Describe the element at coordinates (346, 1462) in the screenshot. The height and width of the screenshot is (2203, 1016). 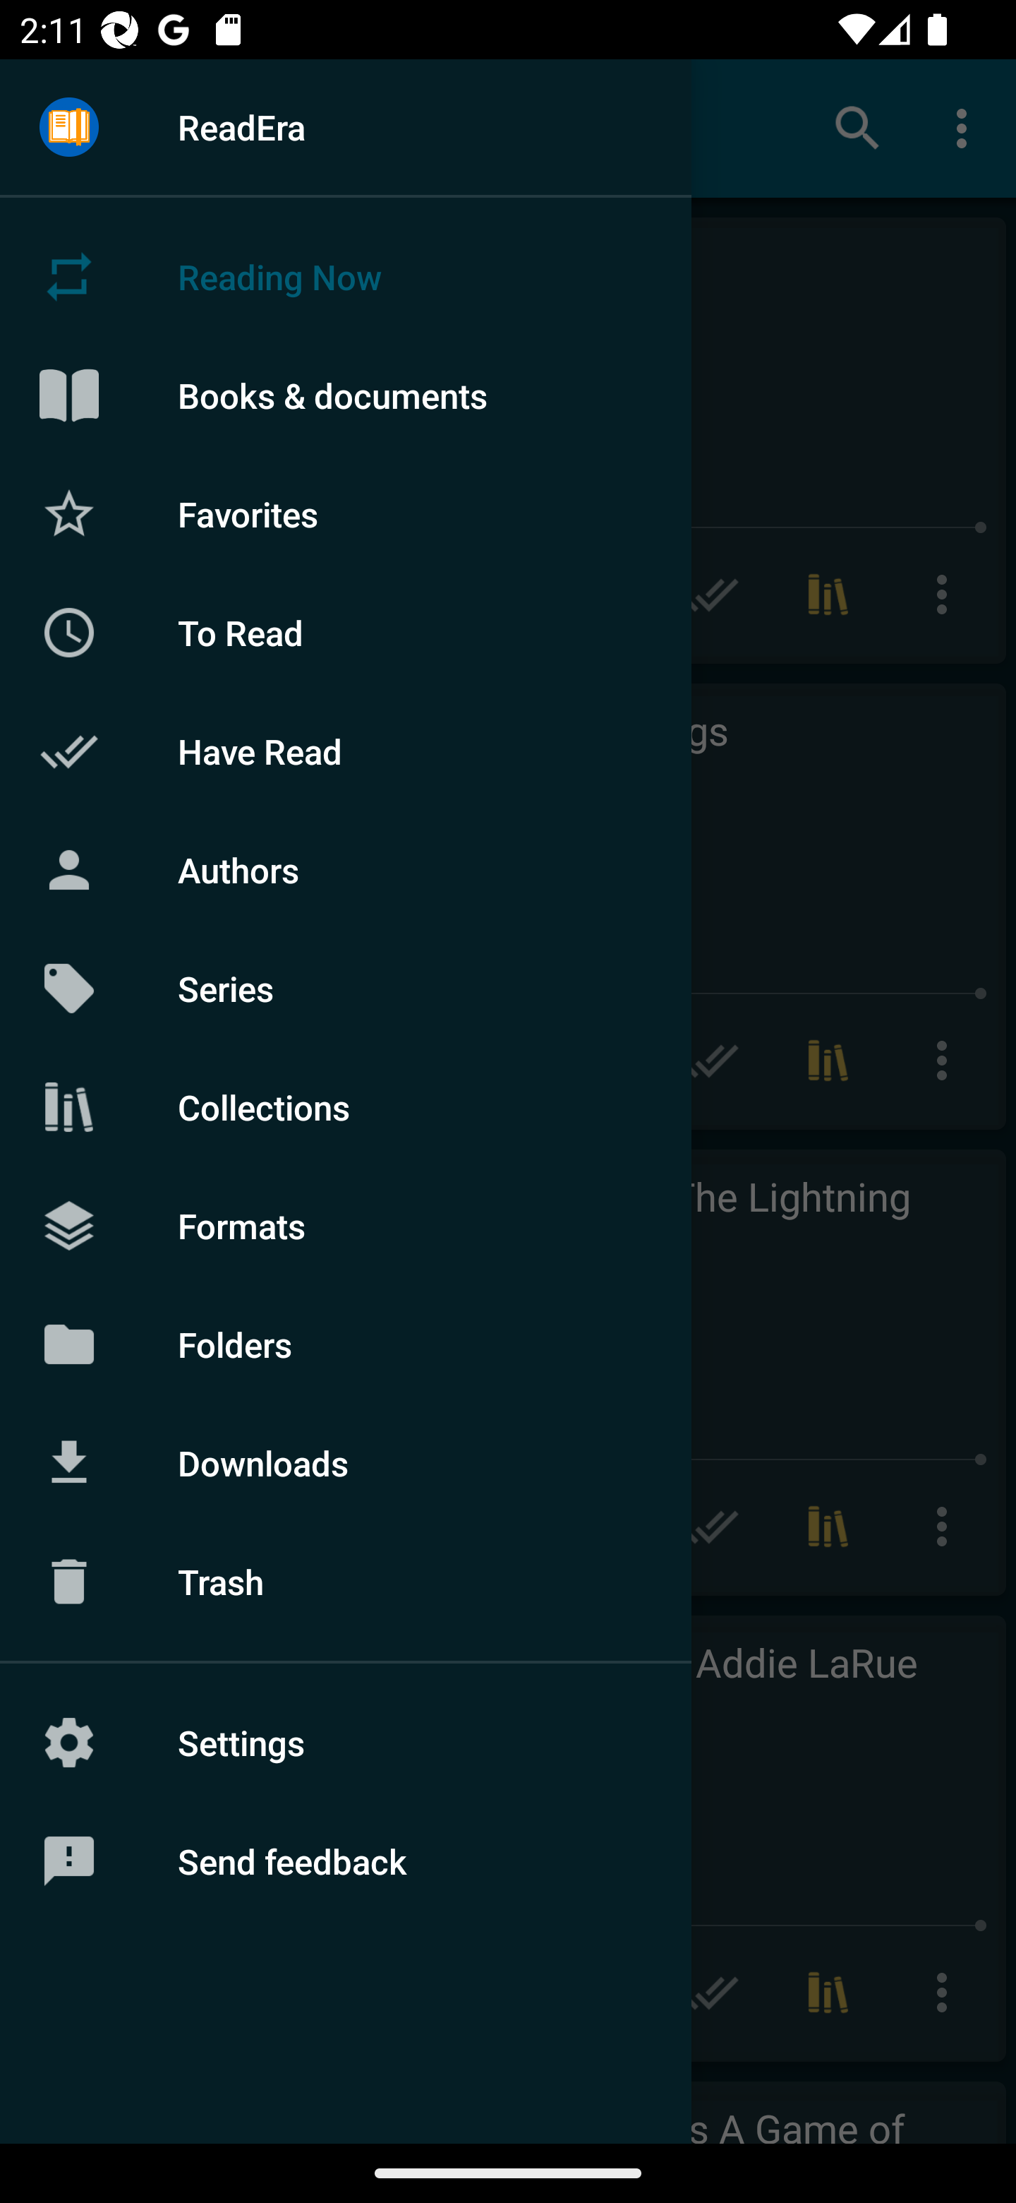
I see `Downloads` at that location.